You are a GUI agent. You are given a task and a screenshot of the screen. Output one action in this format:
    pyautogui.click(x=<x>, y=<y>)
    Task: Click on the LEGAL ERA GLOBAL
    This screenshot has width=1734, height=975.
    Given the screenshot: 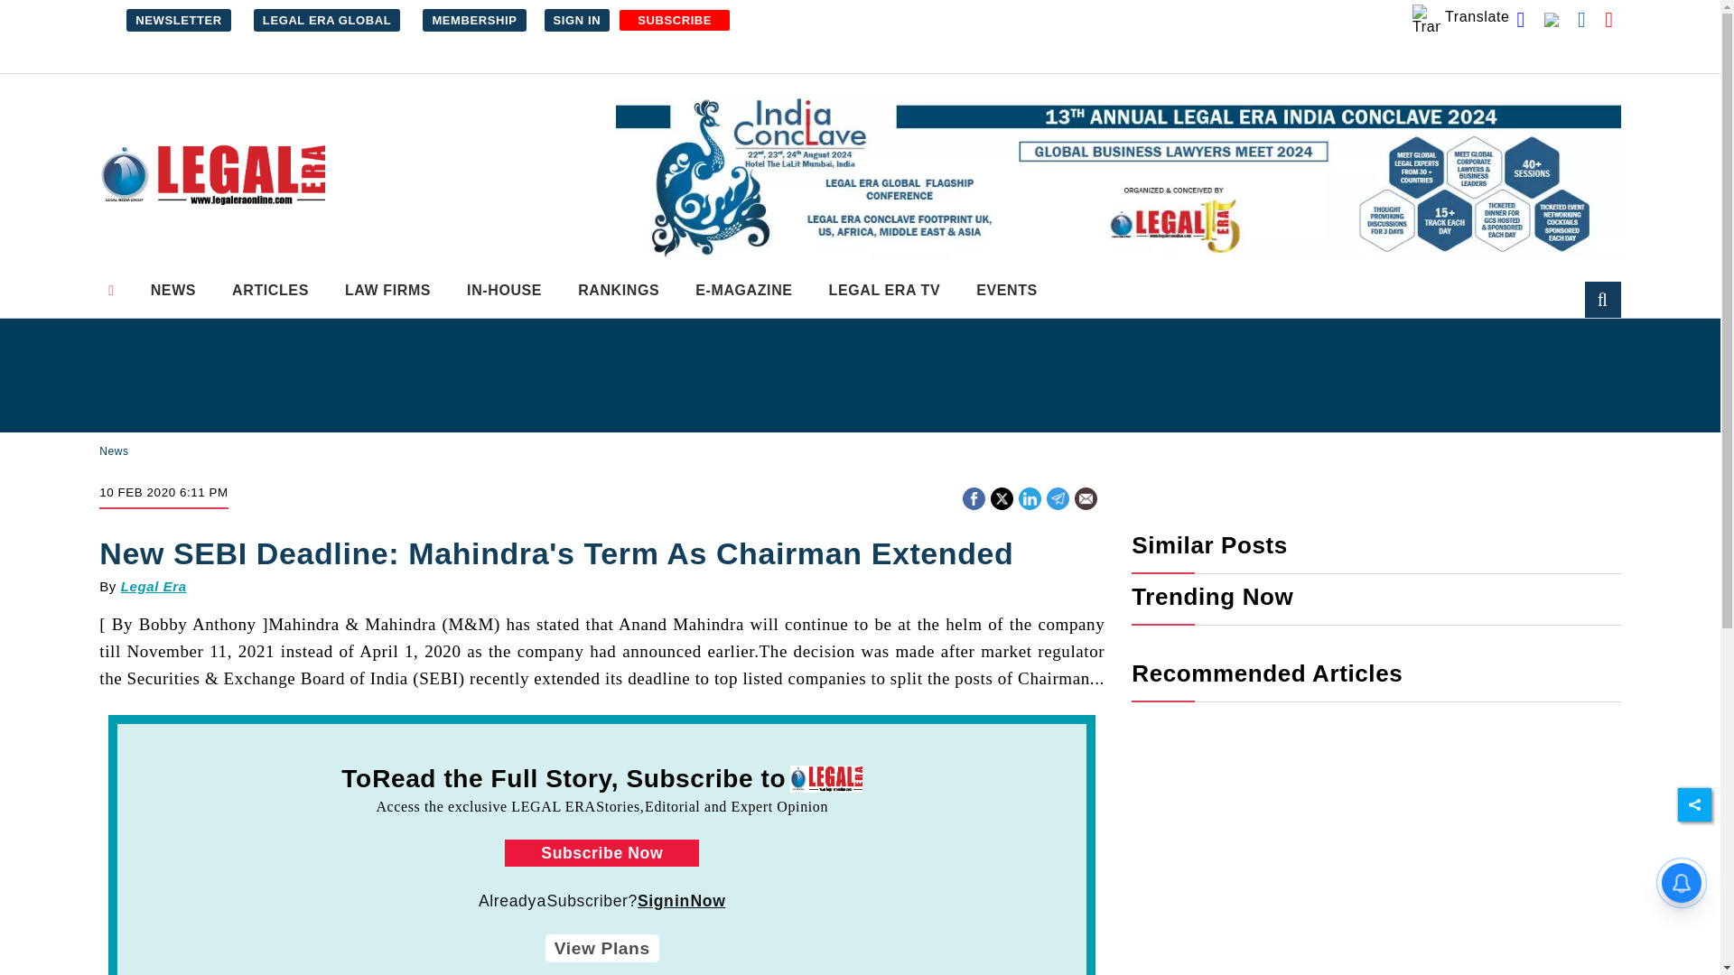 What is the action you would take?
    pyautogui.click(x=327, y=20)
    